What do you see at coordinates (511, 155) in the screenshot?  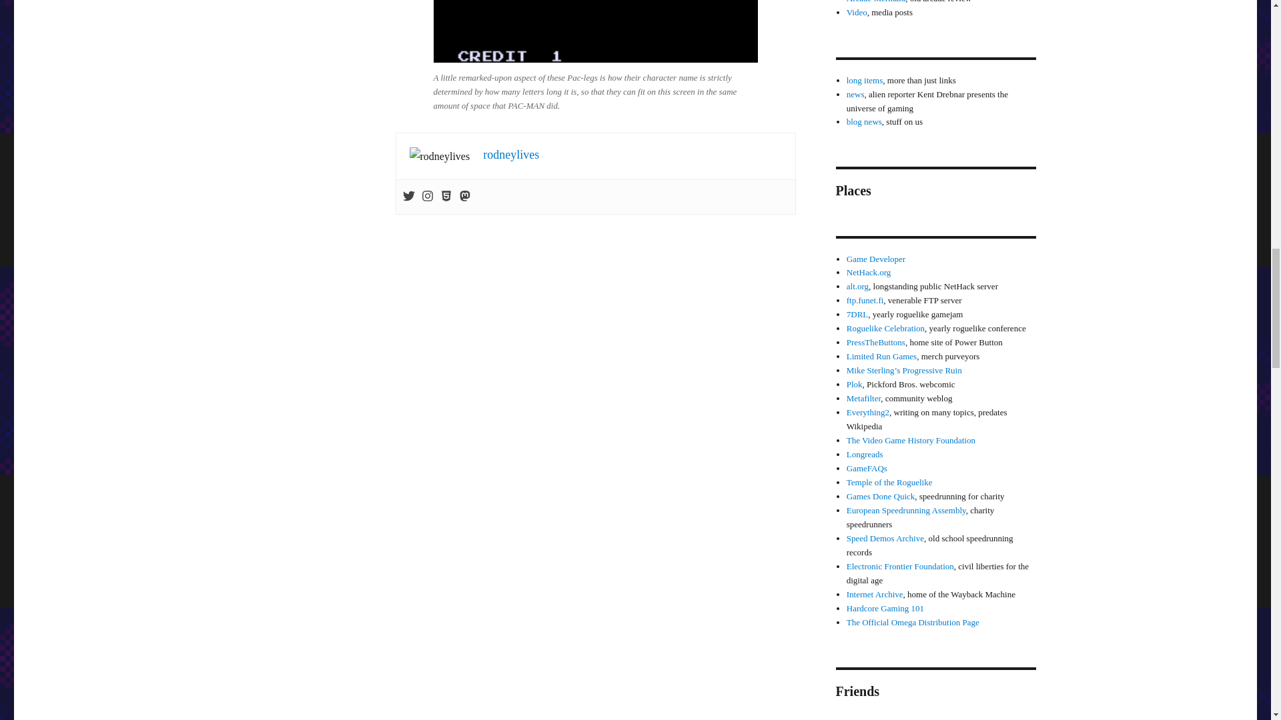 I see `rodneylives` at bounding box center [511, 155].